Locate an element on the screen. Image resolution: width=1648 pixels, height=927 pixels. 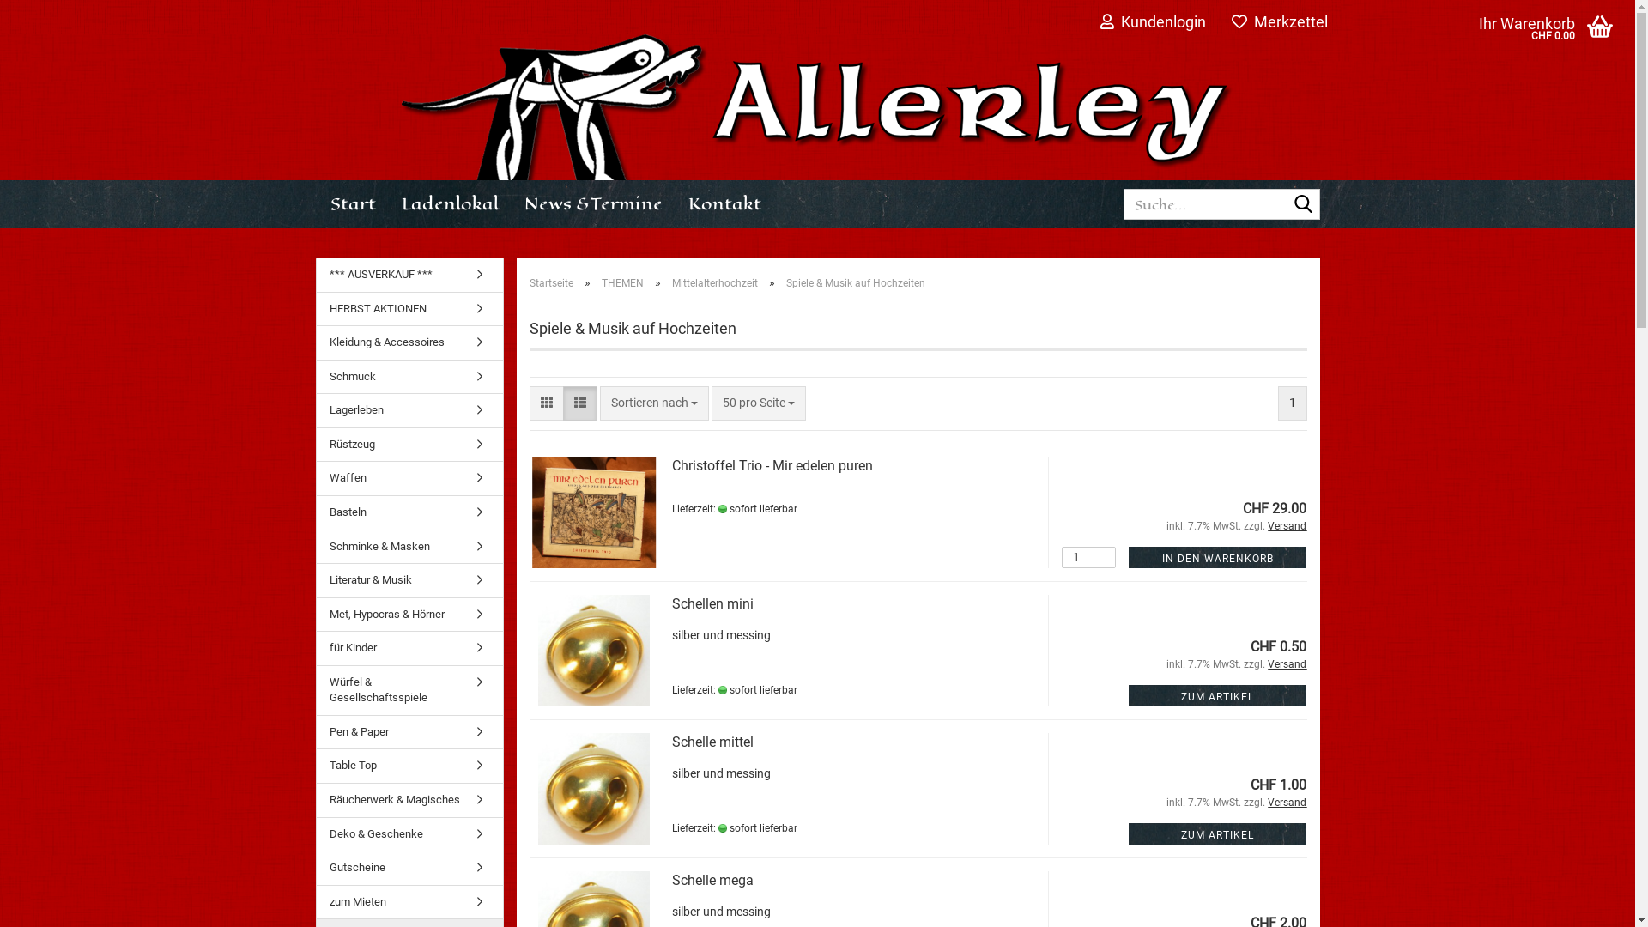
Waffen is located at coordinates (409, 479).